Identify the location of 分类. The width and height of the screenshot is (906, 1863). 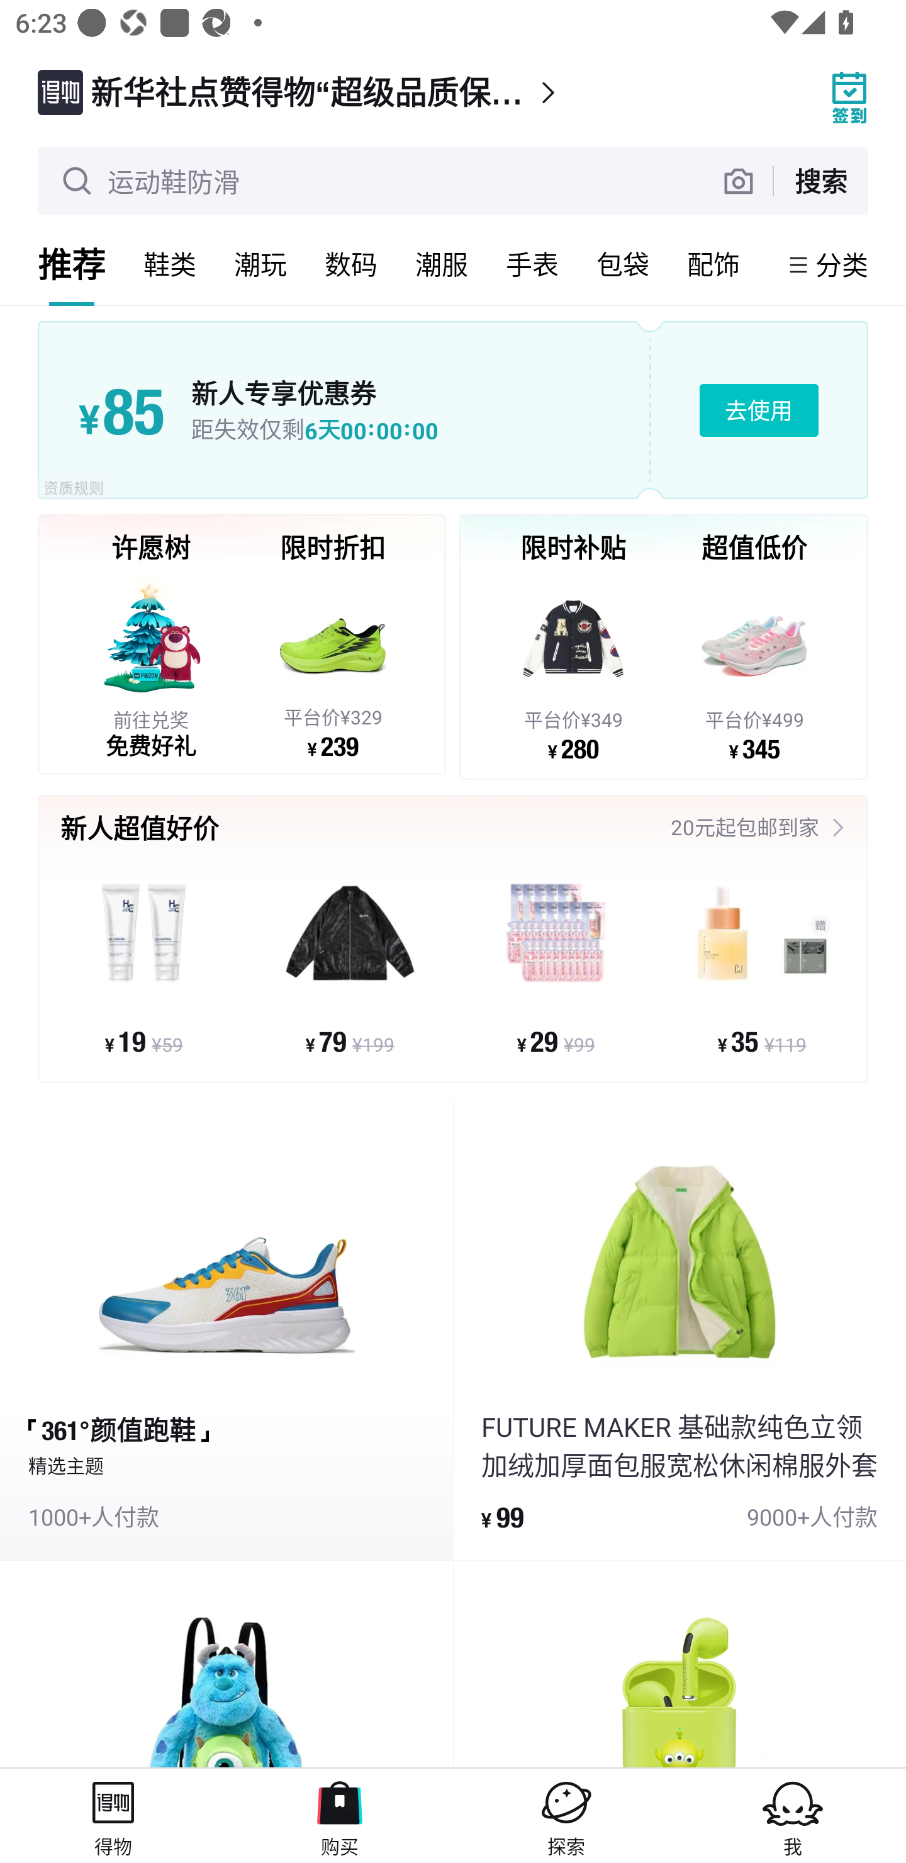
(842, 264).